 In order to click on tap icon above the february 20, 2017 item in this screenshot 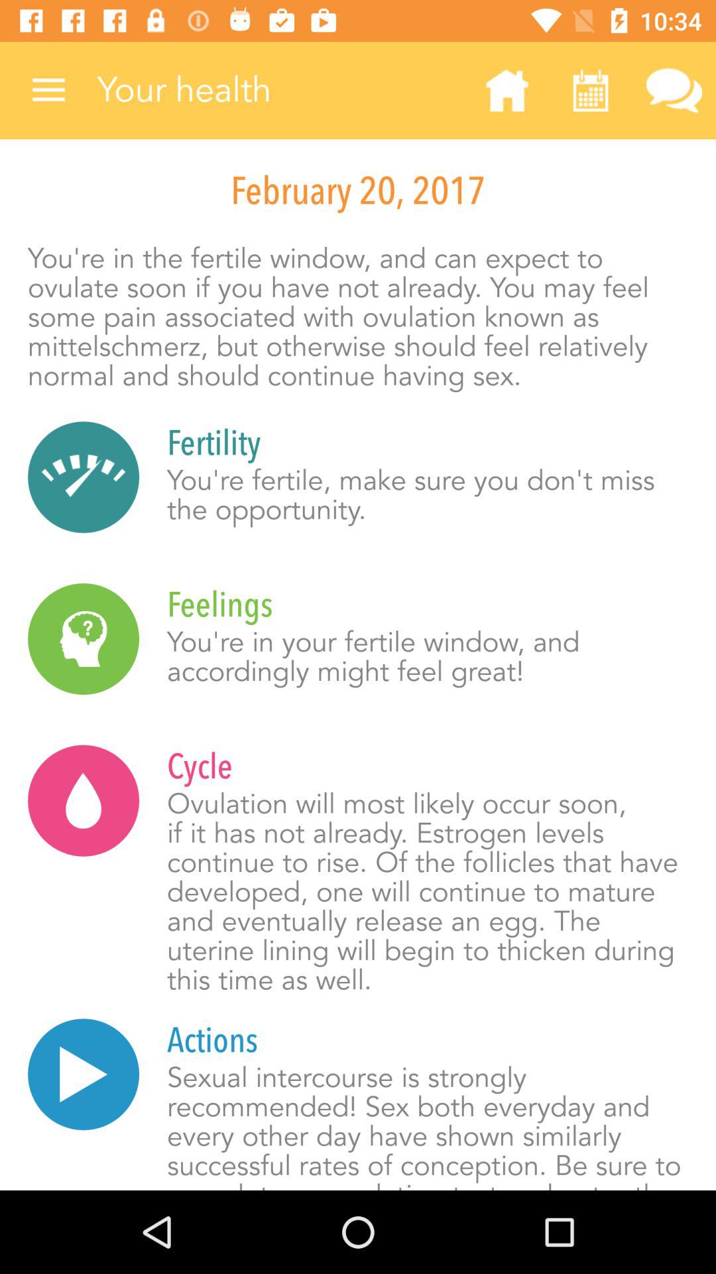, I will do `click(281, 90)`.